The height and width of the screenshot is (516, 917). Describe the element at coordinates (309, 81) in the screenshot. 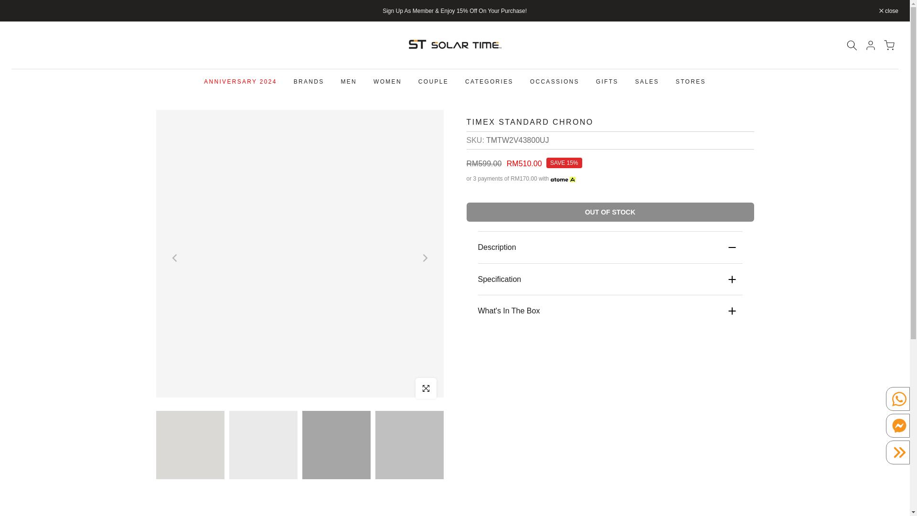

I see `BRANDS` at that location.